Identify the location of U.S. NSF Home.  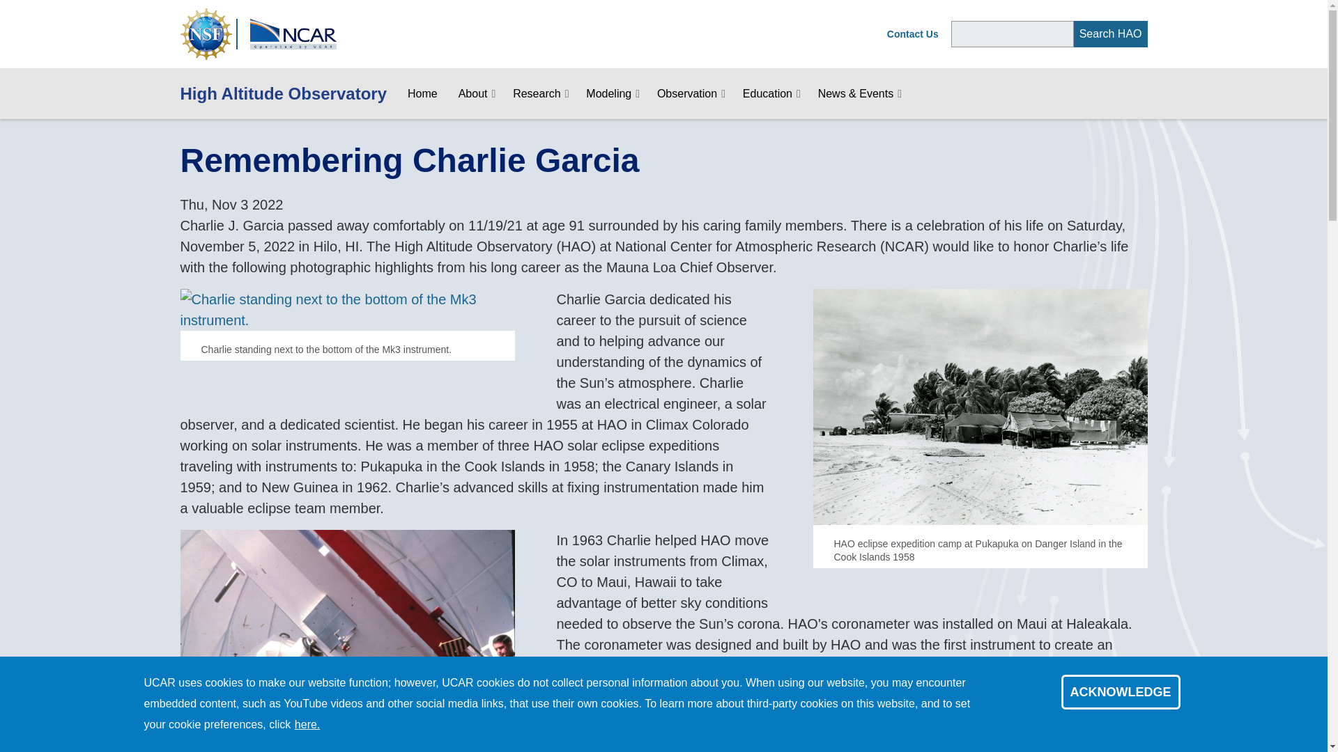
(205, 32).